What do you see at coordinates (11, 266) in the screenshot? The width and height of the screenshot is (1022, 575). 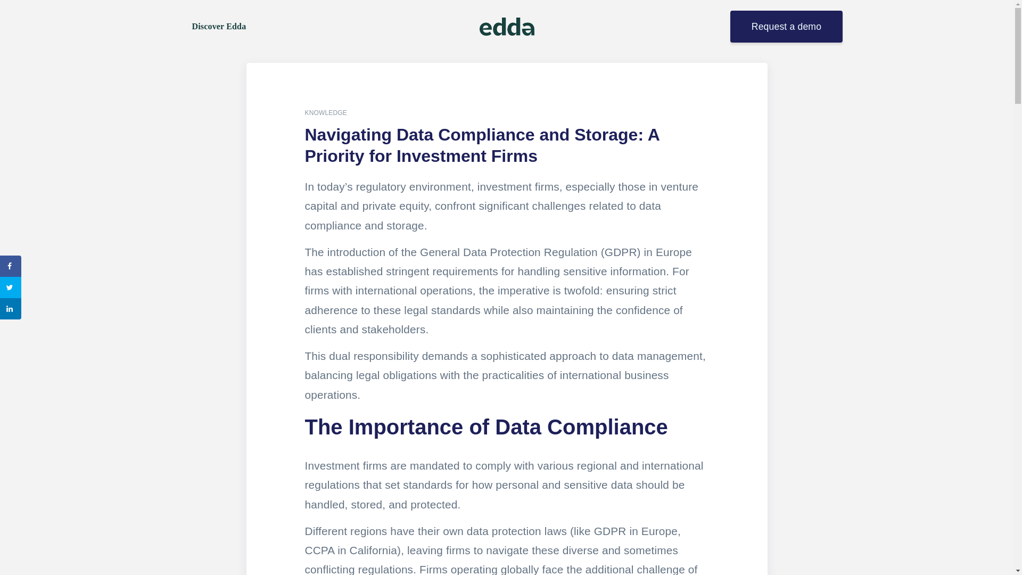 I see `Share on Facebook` at bounding box center [11, 266].